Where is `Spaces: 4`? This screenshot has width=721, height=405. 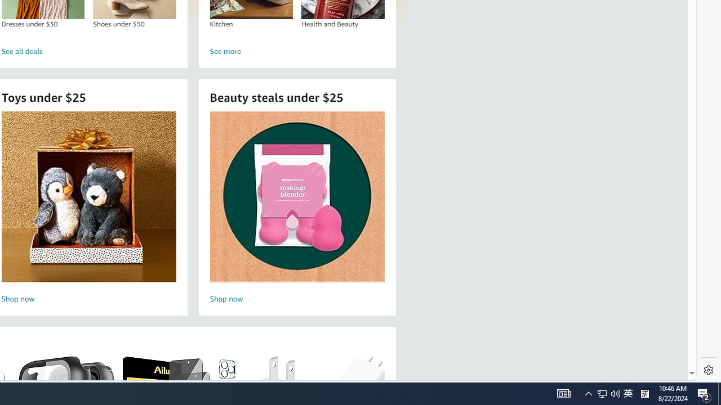 Spaces: 4 is located at coordinates (545, 376).